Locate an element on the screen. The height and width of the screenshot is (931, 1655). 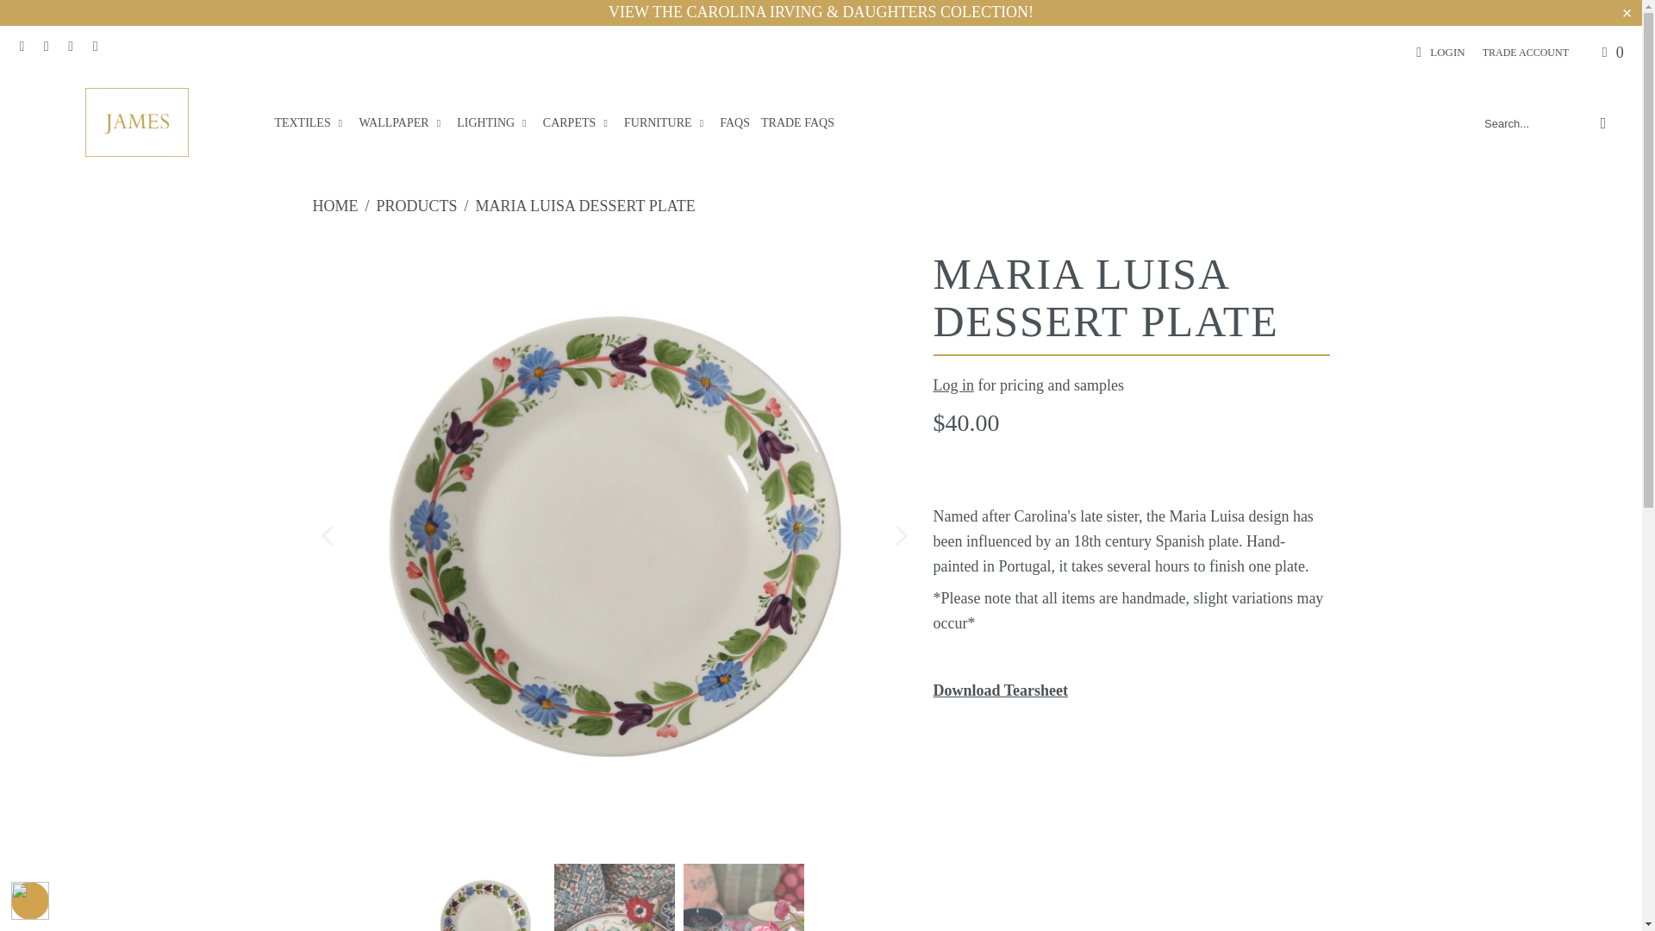
Email JAMES Showroom is located at coordinates (21, 47).